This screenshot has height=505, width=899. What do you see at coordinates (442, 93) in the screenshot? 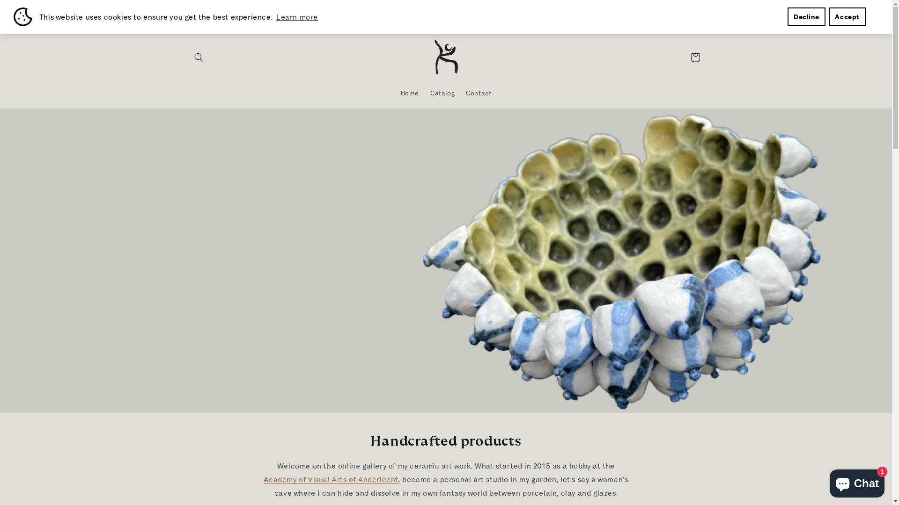
I see `Catalog` at bounding box center [442, 93].